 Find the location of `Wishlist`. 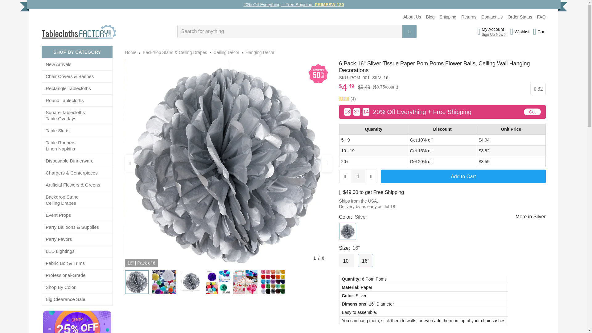

Wishlist is located at coordinates (520, 31).